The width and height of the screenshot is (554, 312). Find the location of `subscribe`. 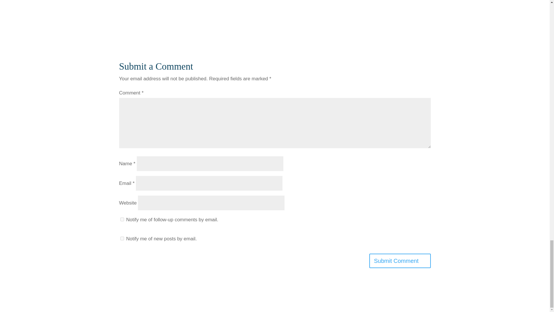

subscribe is located at coordinates (122, 219).